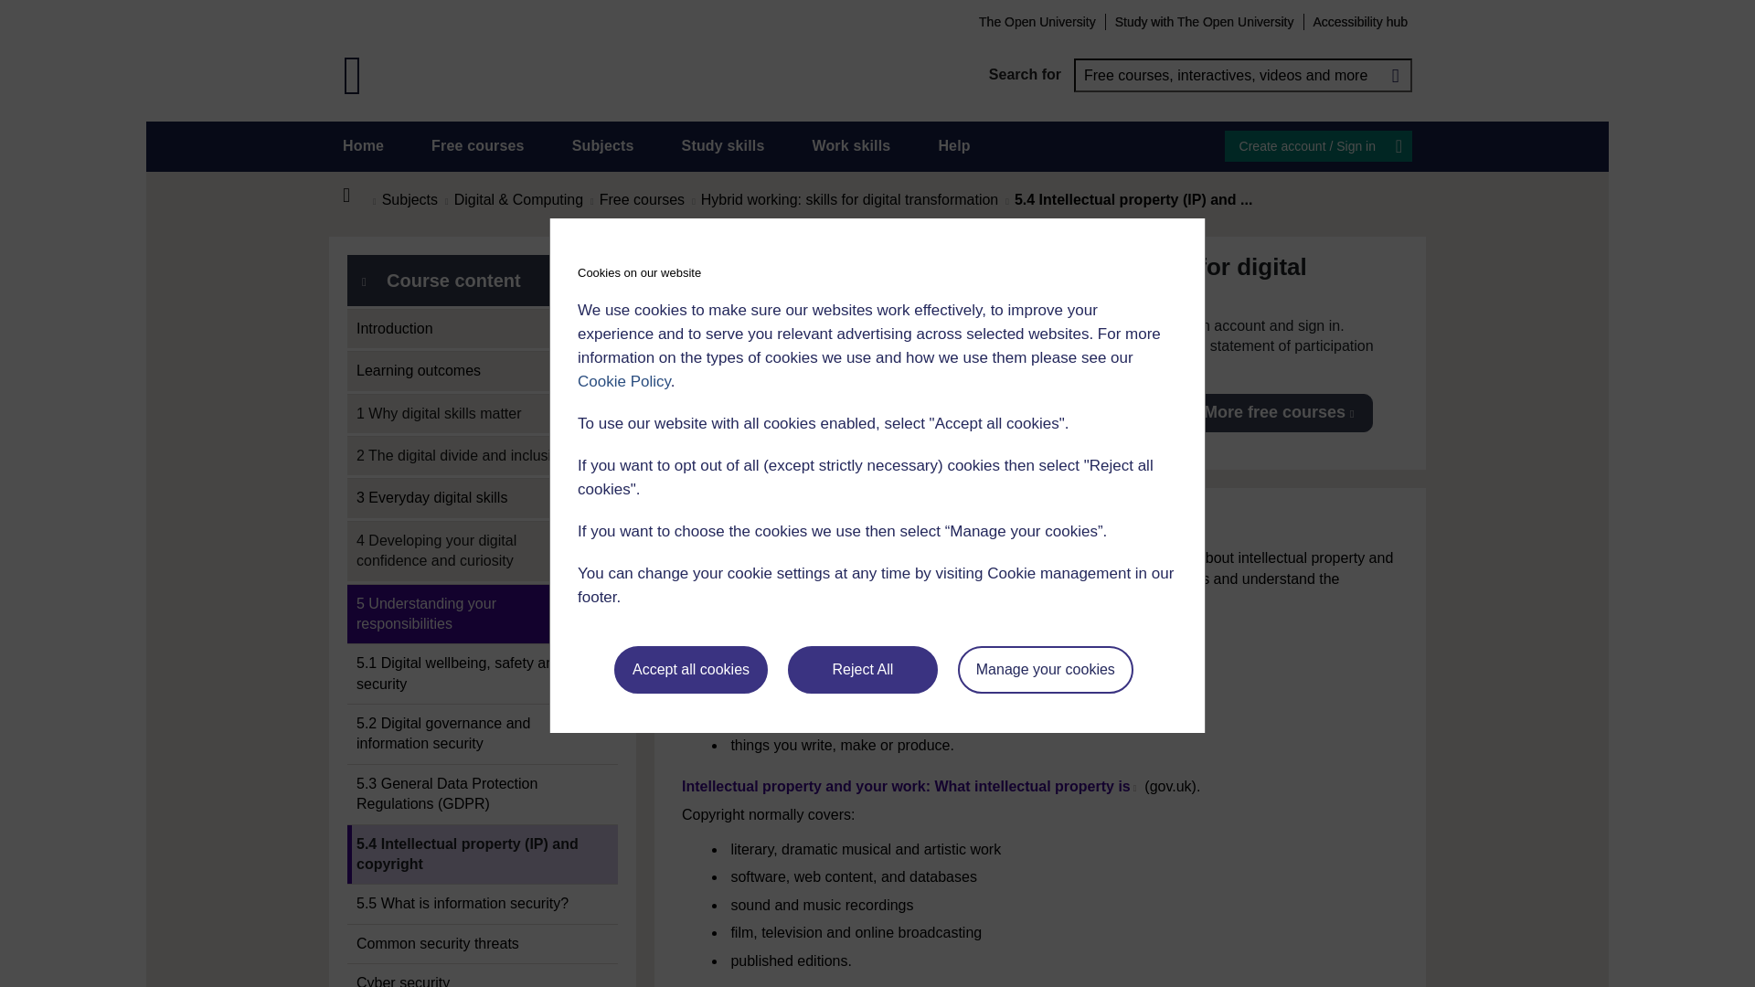  I want to click on Manage your cookies, so click(1046, 670).